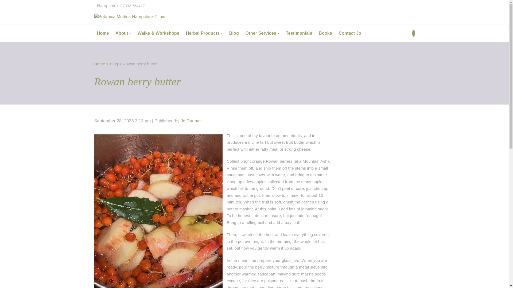 This screenshot has height=288, width=513. Describe the element at coordinates (133, 6) in the screenshot. I see `07932 764417` at that location.